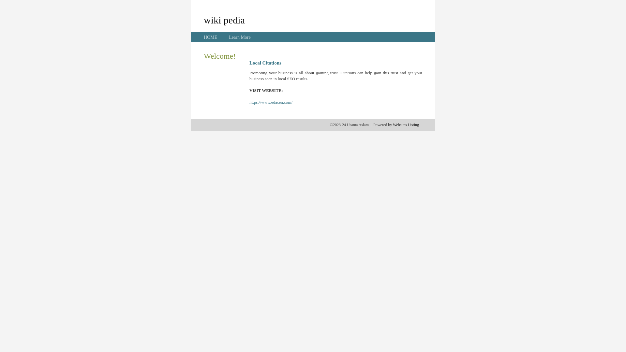 Image resolution: width=626 pixels, height=352 pixels. What do you see at coordinates (224, 20) in the screenshot?
I see `wiki pedia` at bounding box center [224, 20].